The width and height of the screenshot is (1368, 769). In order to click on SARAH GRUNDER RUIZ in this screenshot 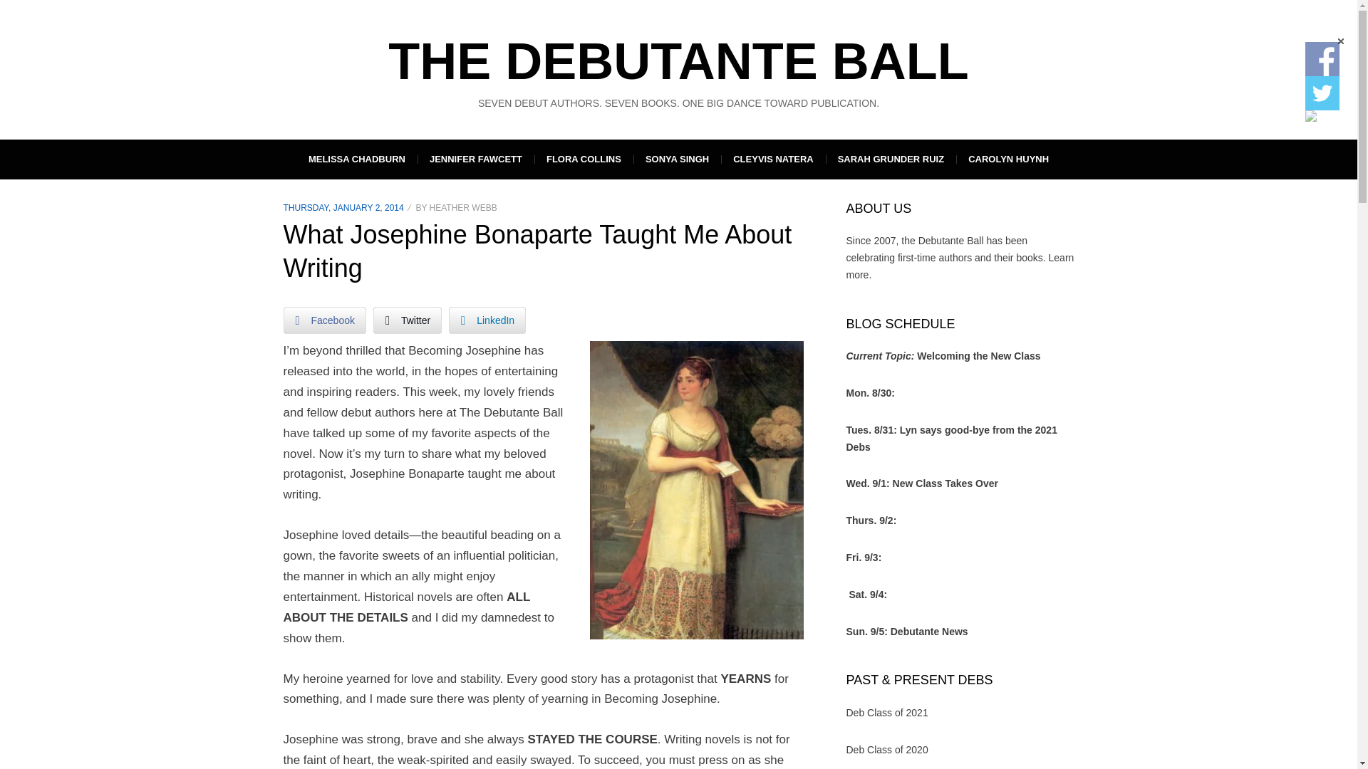, I will do `click(891, 159)`.